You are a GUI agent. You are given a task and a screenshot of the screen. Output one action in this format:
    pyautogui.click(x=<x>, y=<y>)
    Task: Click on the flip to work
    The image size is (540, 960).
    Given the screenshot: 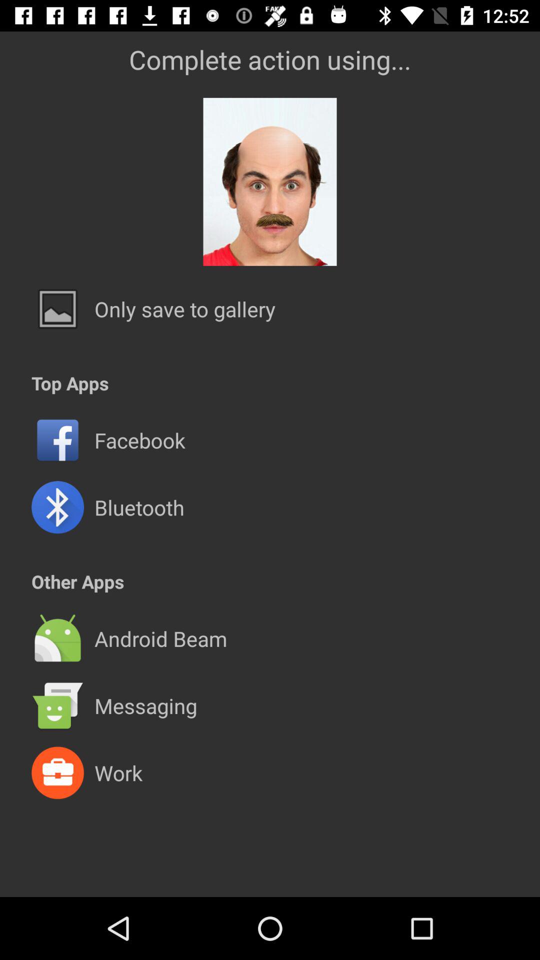 What is the action you would take?
    pyautogui.click(x=118, y=773)
    